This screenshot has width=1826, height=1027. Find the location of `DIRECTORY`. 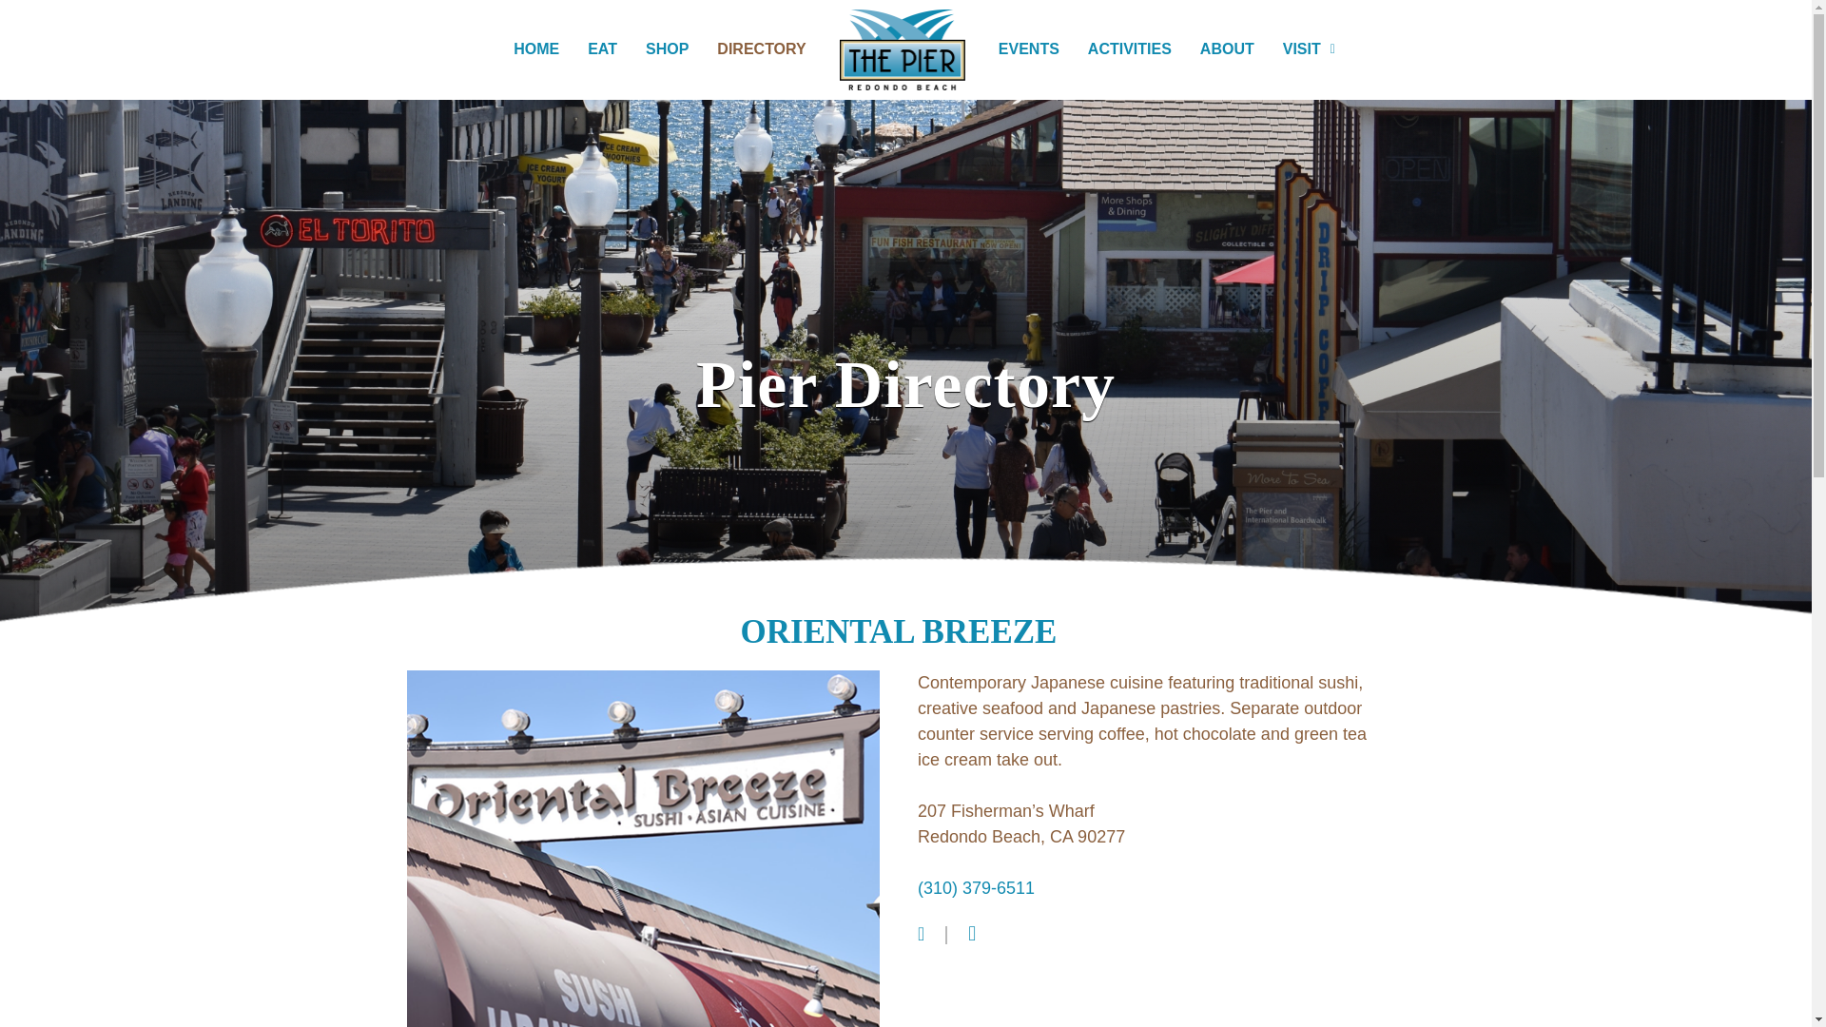

DIRECTORY is located at coordinates (761, 49).